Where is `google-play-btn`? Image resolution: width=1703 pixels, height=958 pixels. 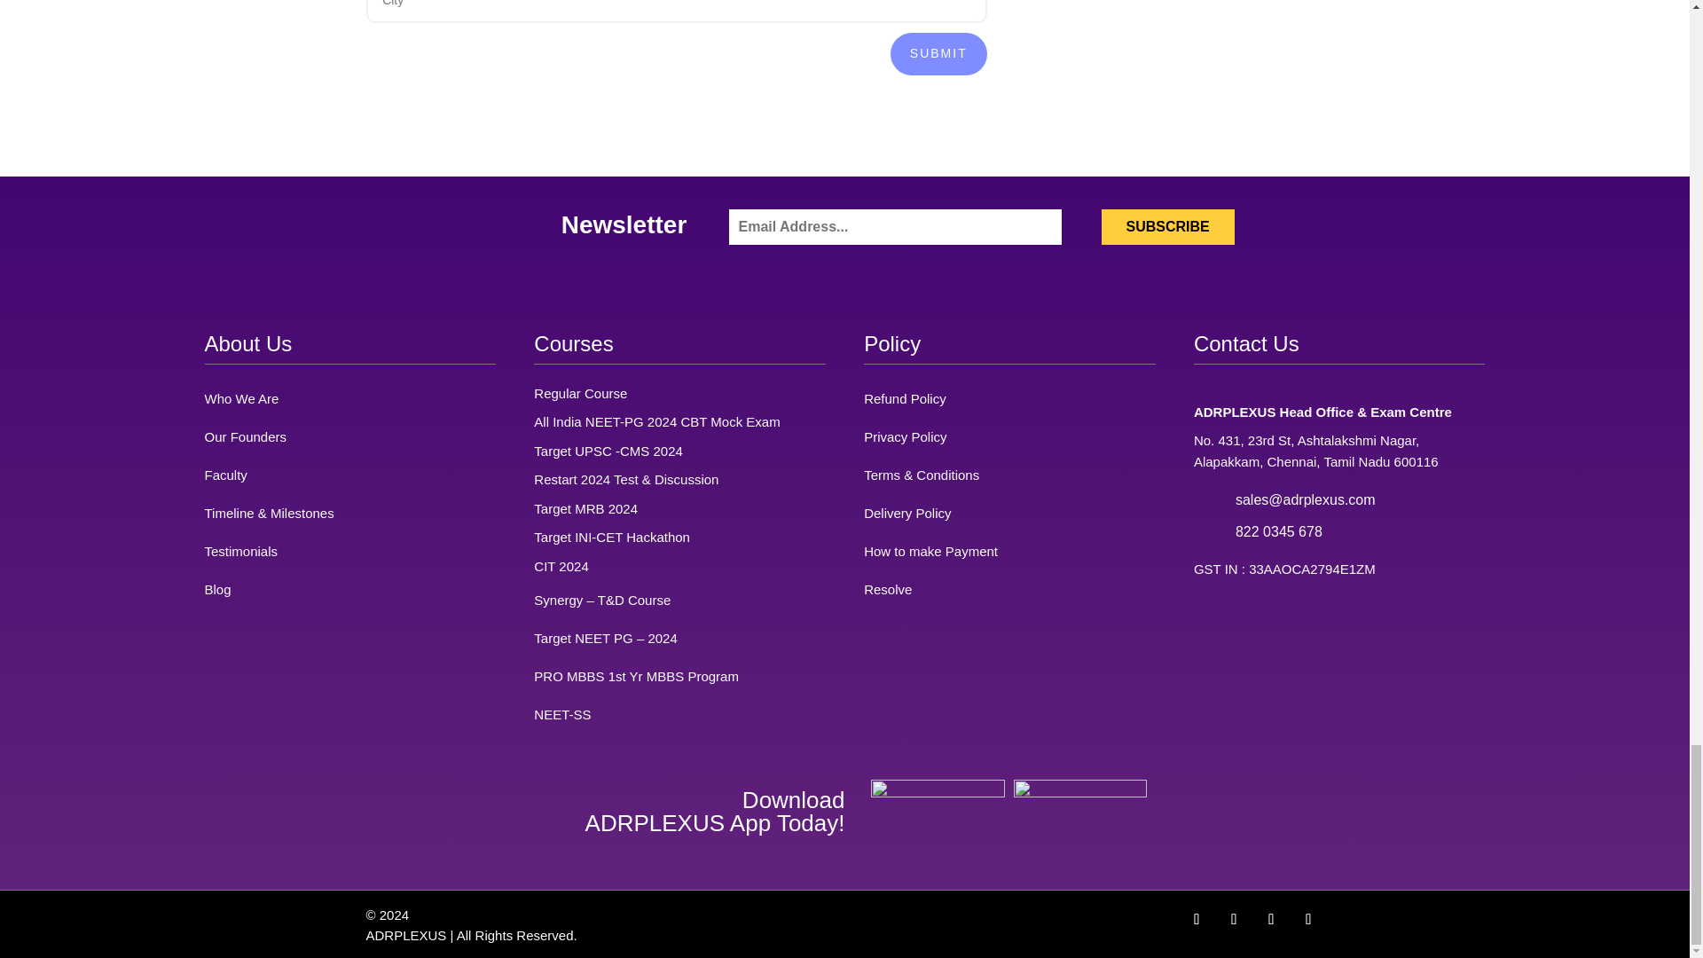 google-play-btn is located at coordinates (937, 802).